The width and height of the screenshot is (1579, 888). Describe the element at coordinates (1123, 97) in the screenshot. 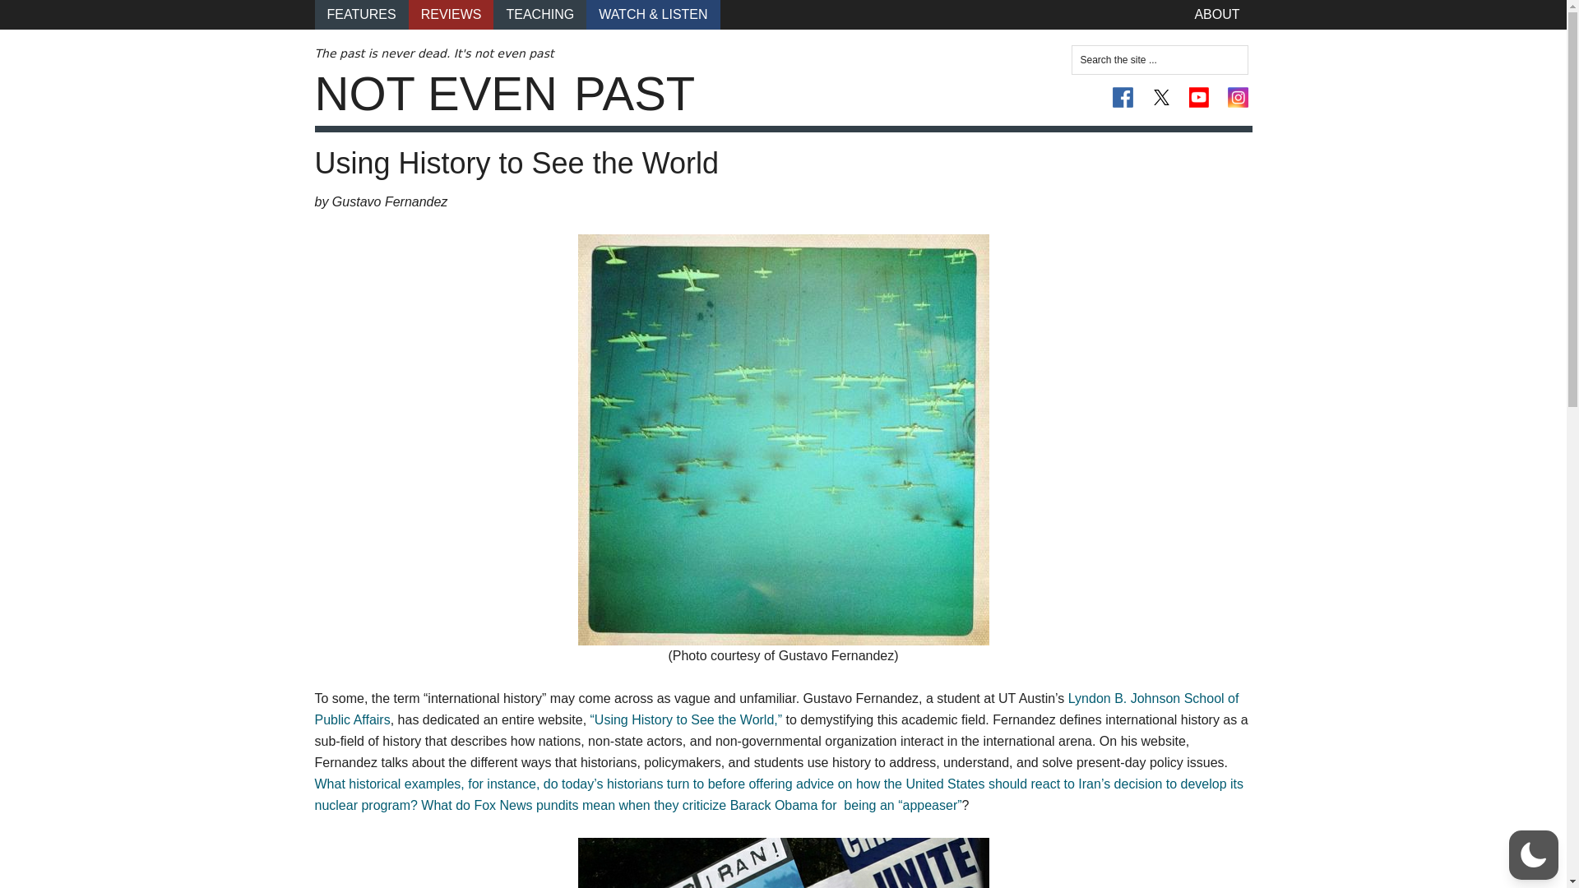

I see `On Facebook` at that location.